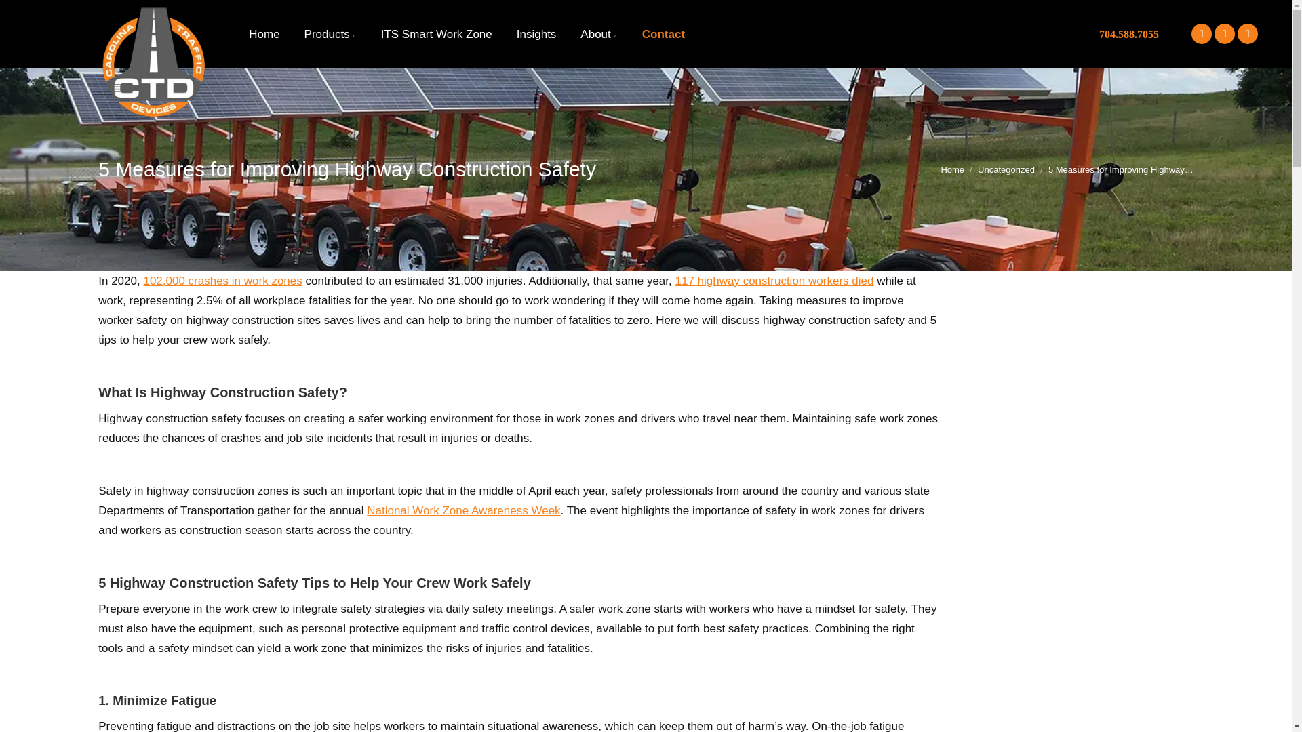 The height and width of the screenshot is (732, 1302). I want to click on Facebook page opens in new window, so click(1202, 33).